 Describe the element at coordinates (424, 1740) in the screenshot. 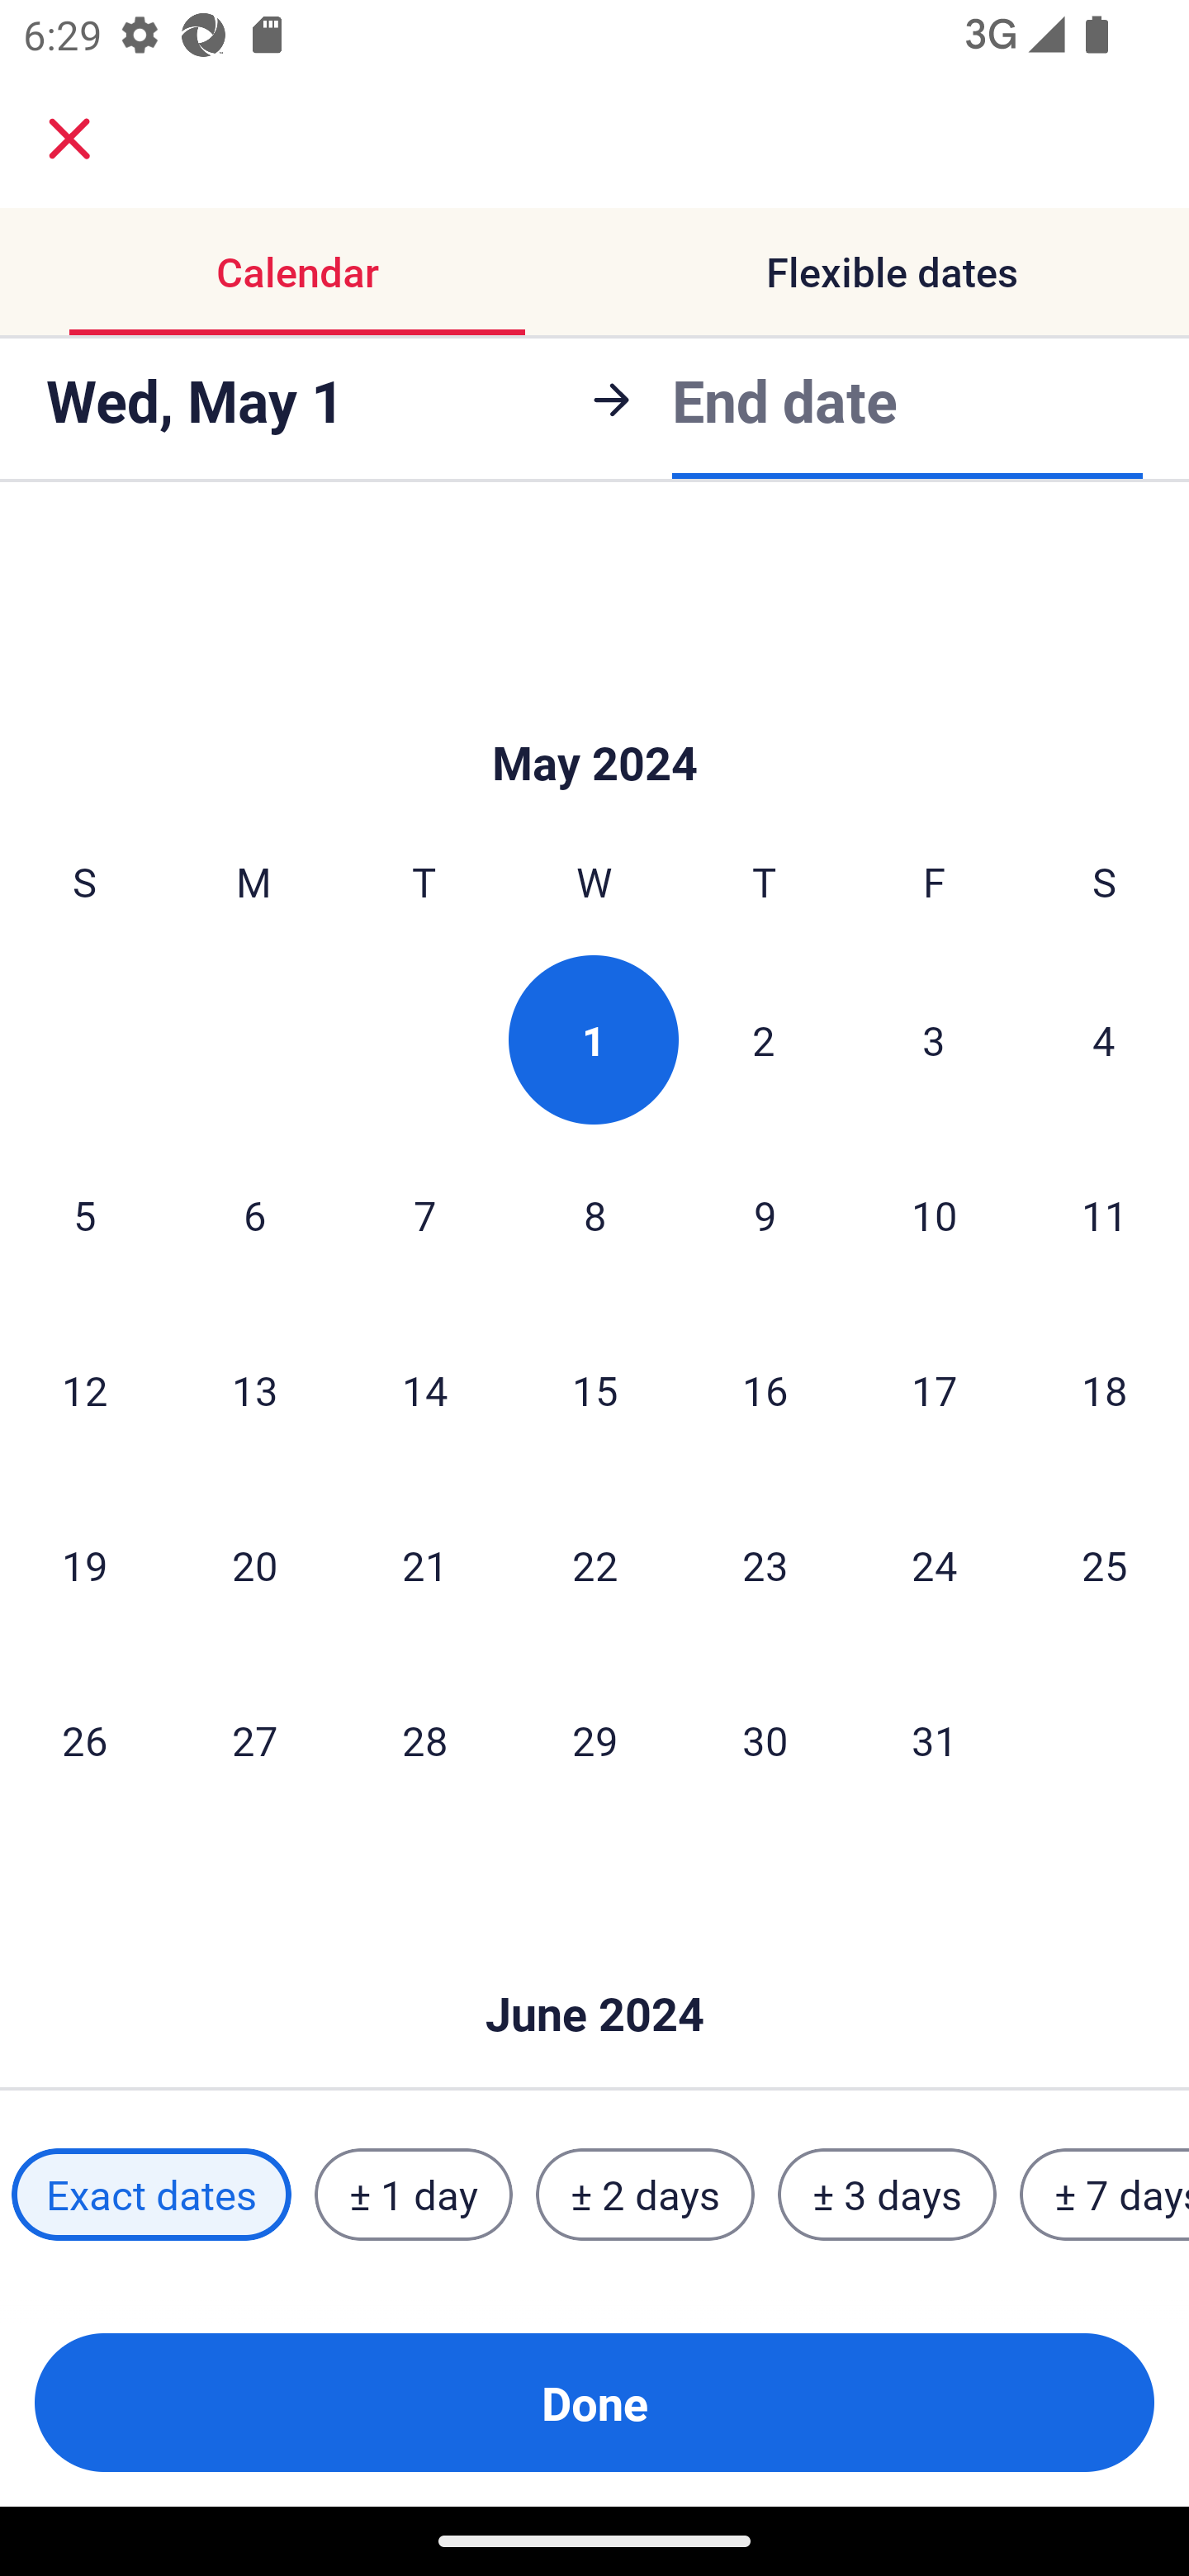

I see `28 Tuesday, May 28, 2024` at that location.